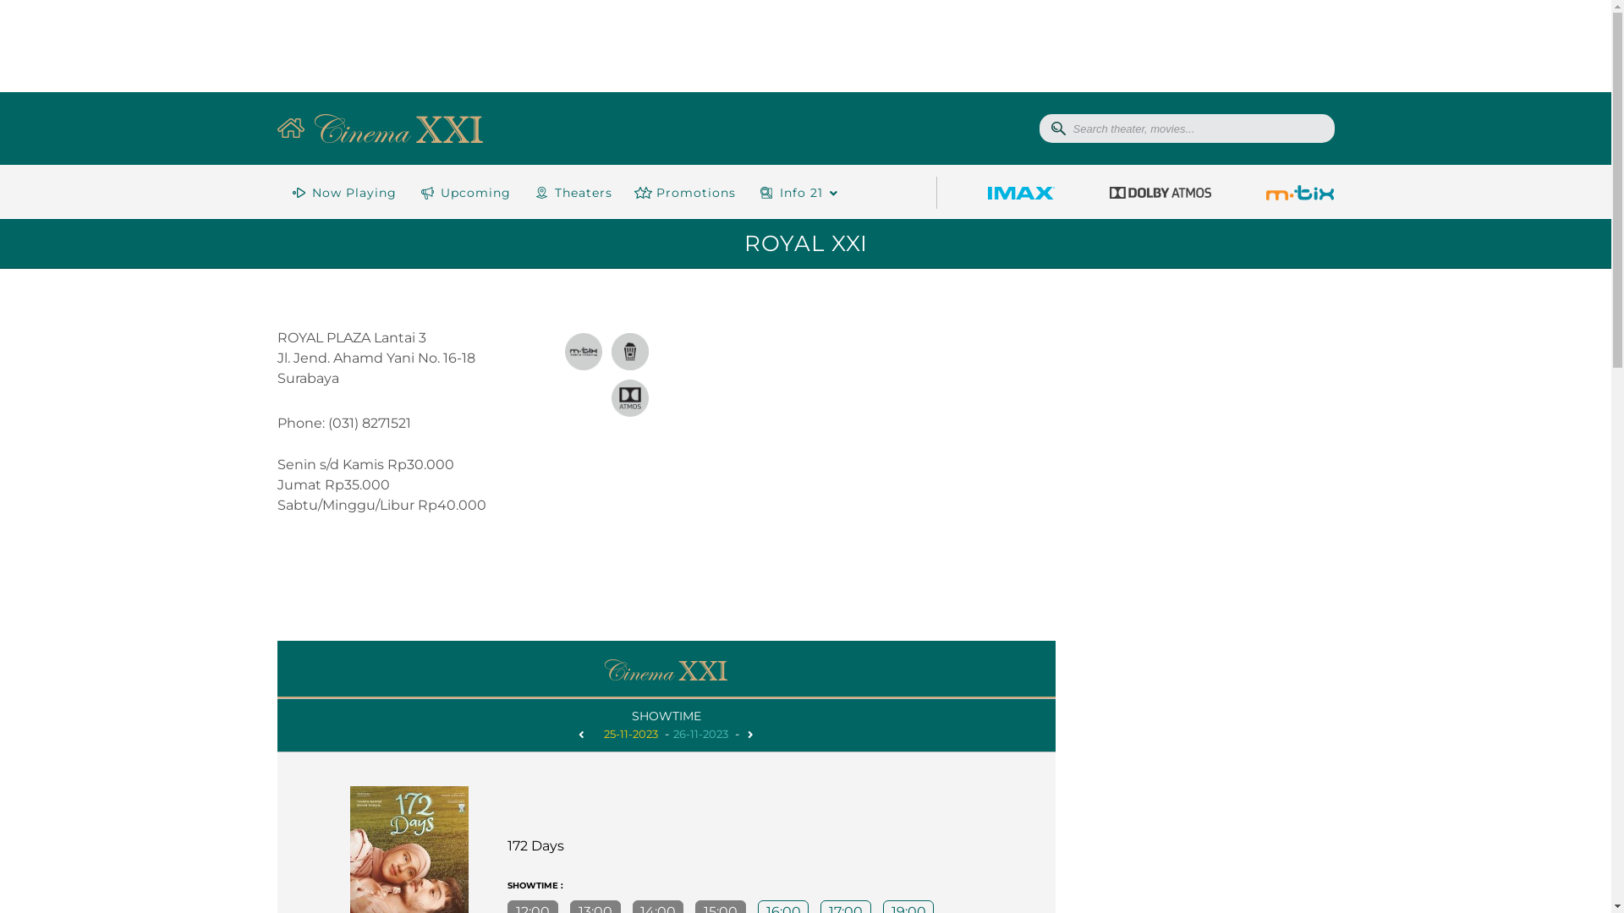 Image resolution: width=1624 pixels, height=913 pixels. Describe the element at coordinates (1208, 408) in the screenshot. I see `Advertisement` at that location.